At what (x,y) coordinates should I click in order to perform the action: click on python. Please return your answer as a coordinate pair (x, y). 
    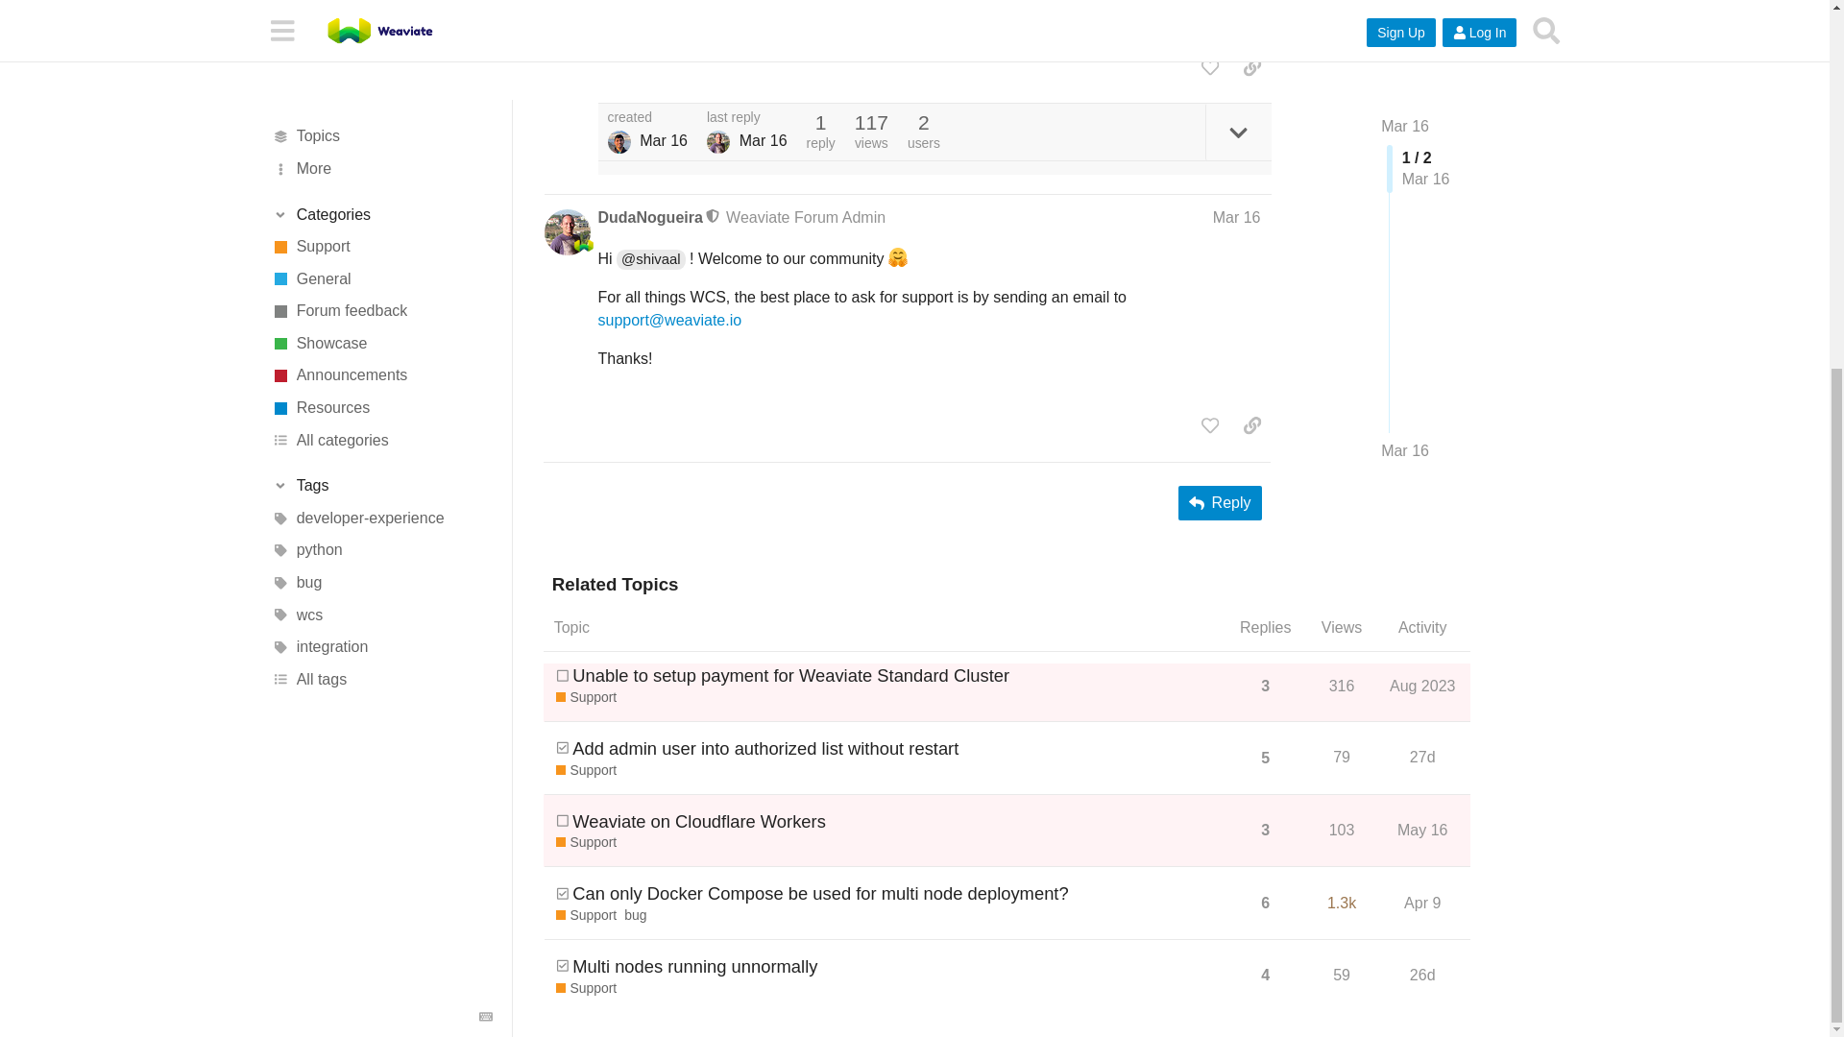
    Looking at the image, I should click on (381, 3).